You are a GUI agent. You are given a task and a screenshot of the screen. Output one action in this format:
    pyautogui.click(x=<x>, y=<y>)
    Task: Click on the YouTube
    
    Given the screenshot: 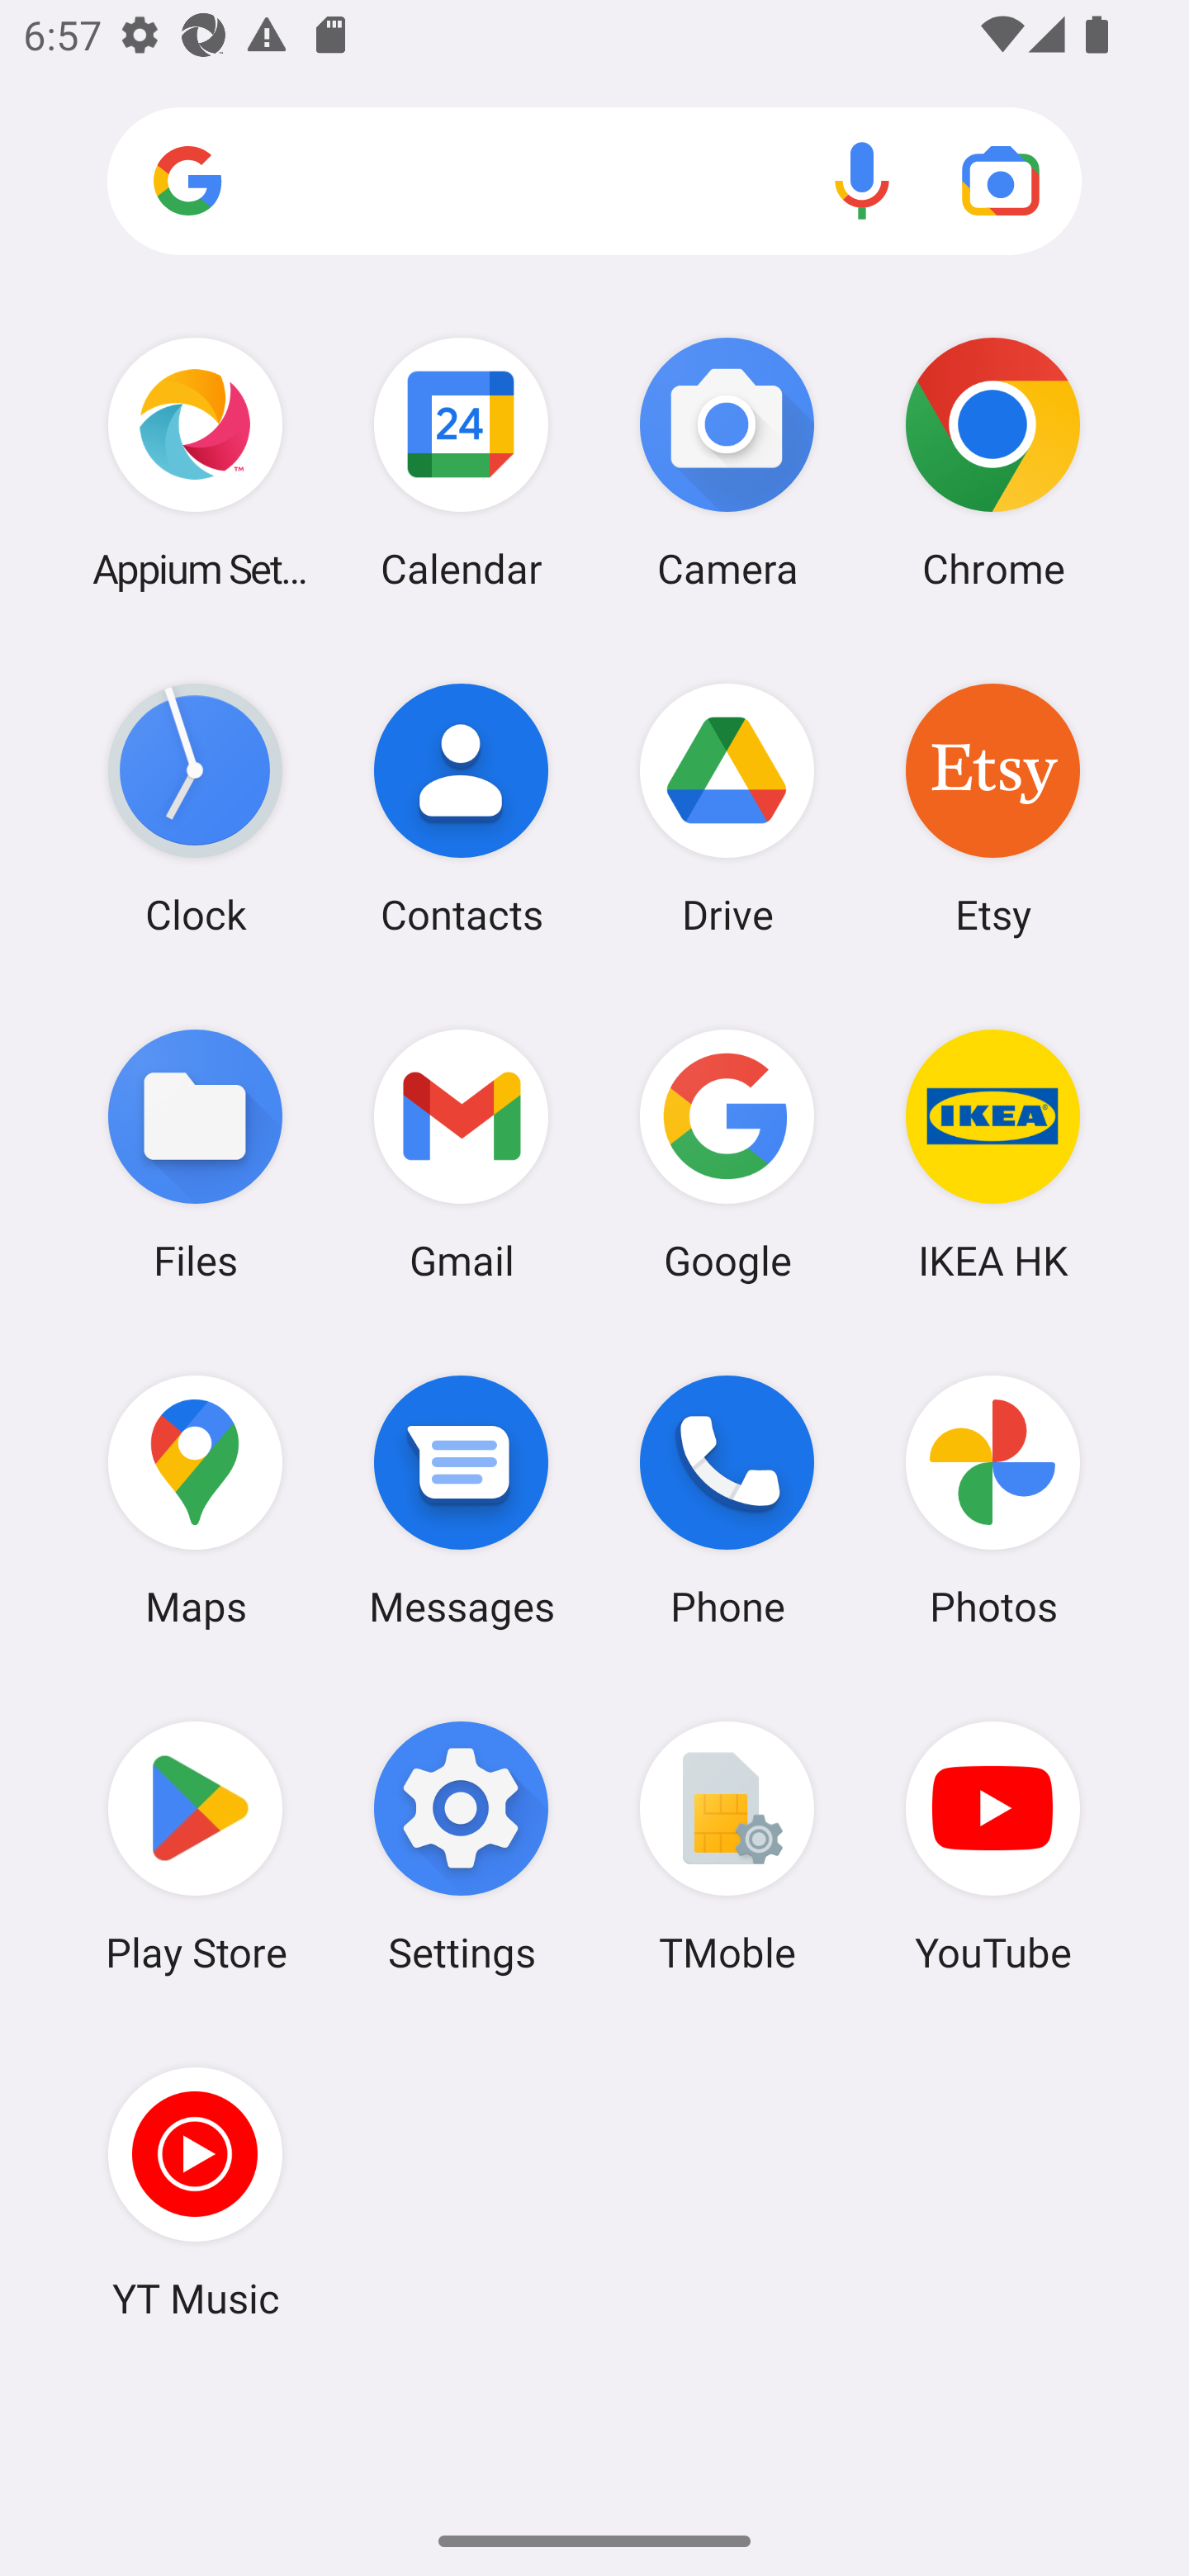 What is the action you would take?
    pyautogui.click(x=992, y=1847)
    